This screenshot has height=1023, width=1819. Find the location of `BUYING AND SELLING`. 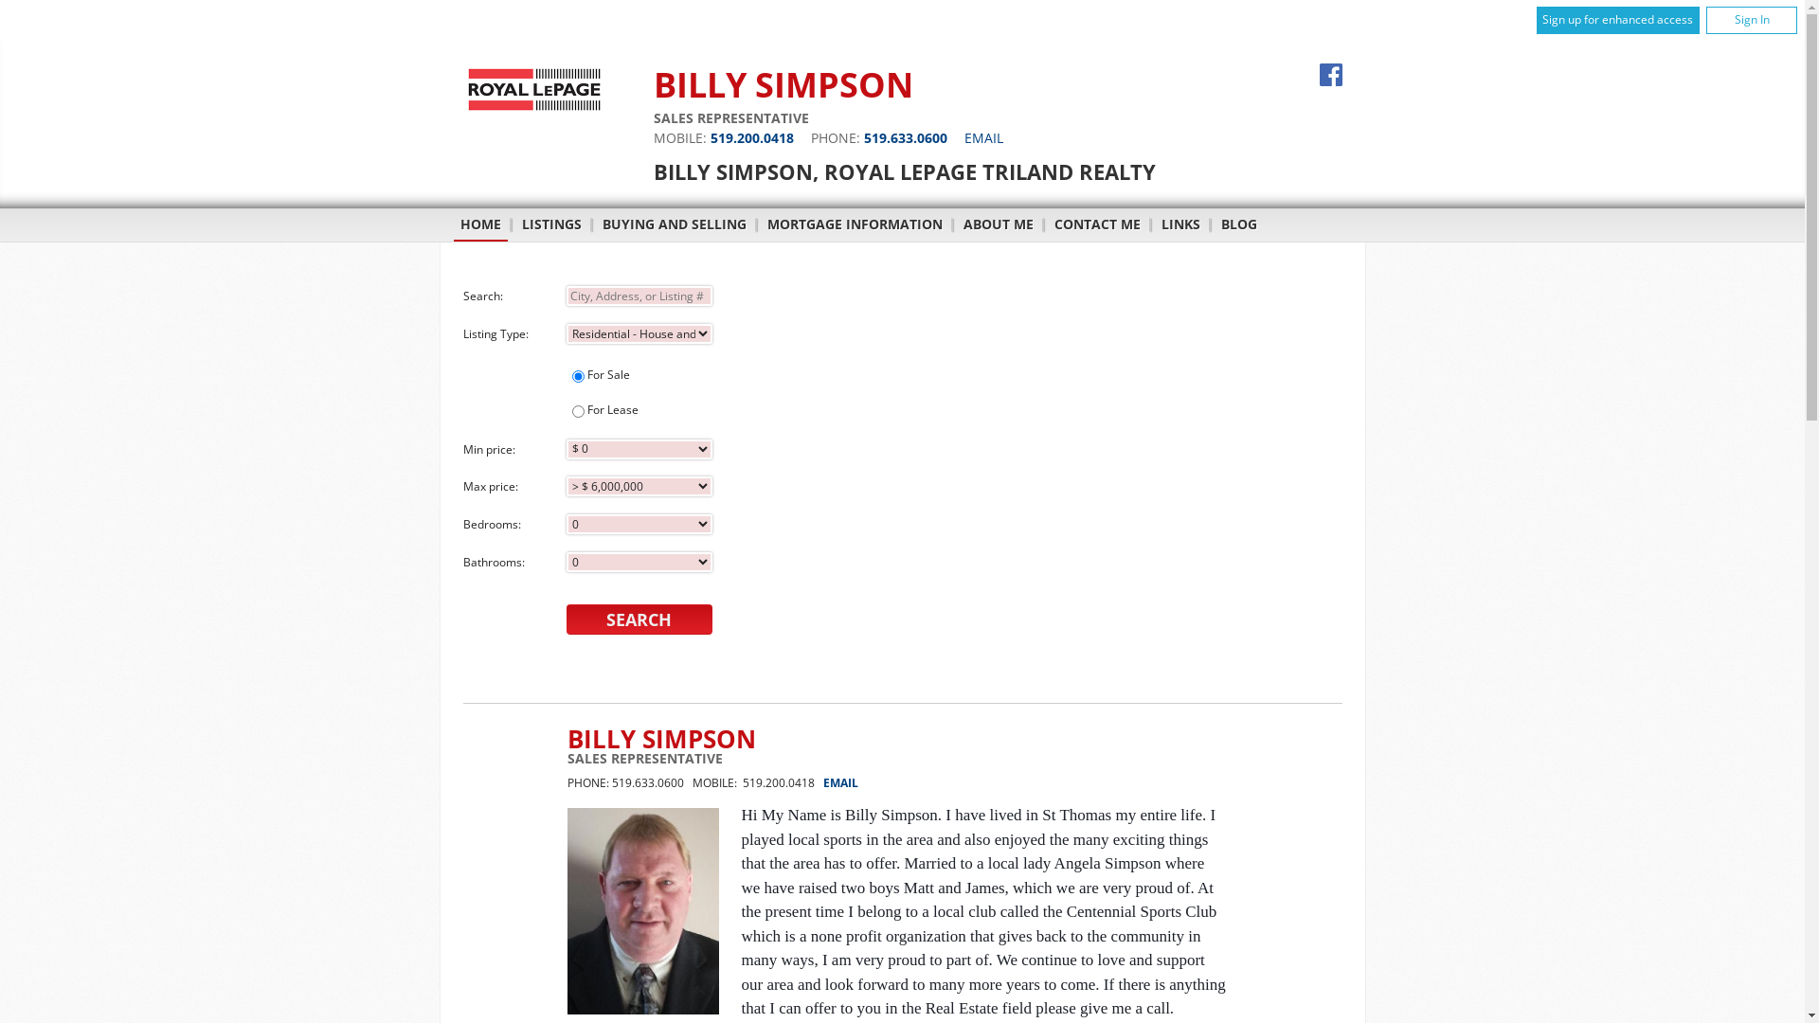

BUYING AND SELLING is located at coordinates (674, 225).